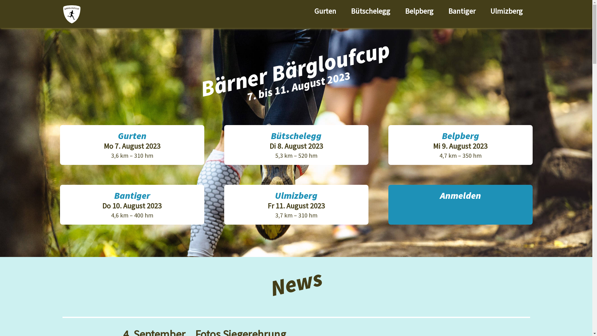 This screenshot has height=336, width=597. I want to click on Bantiger, so click(462, 11).